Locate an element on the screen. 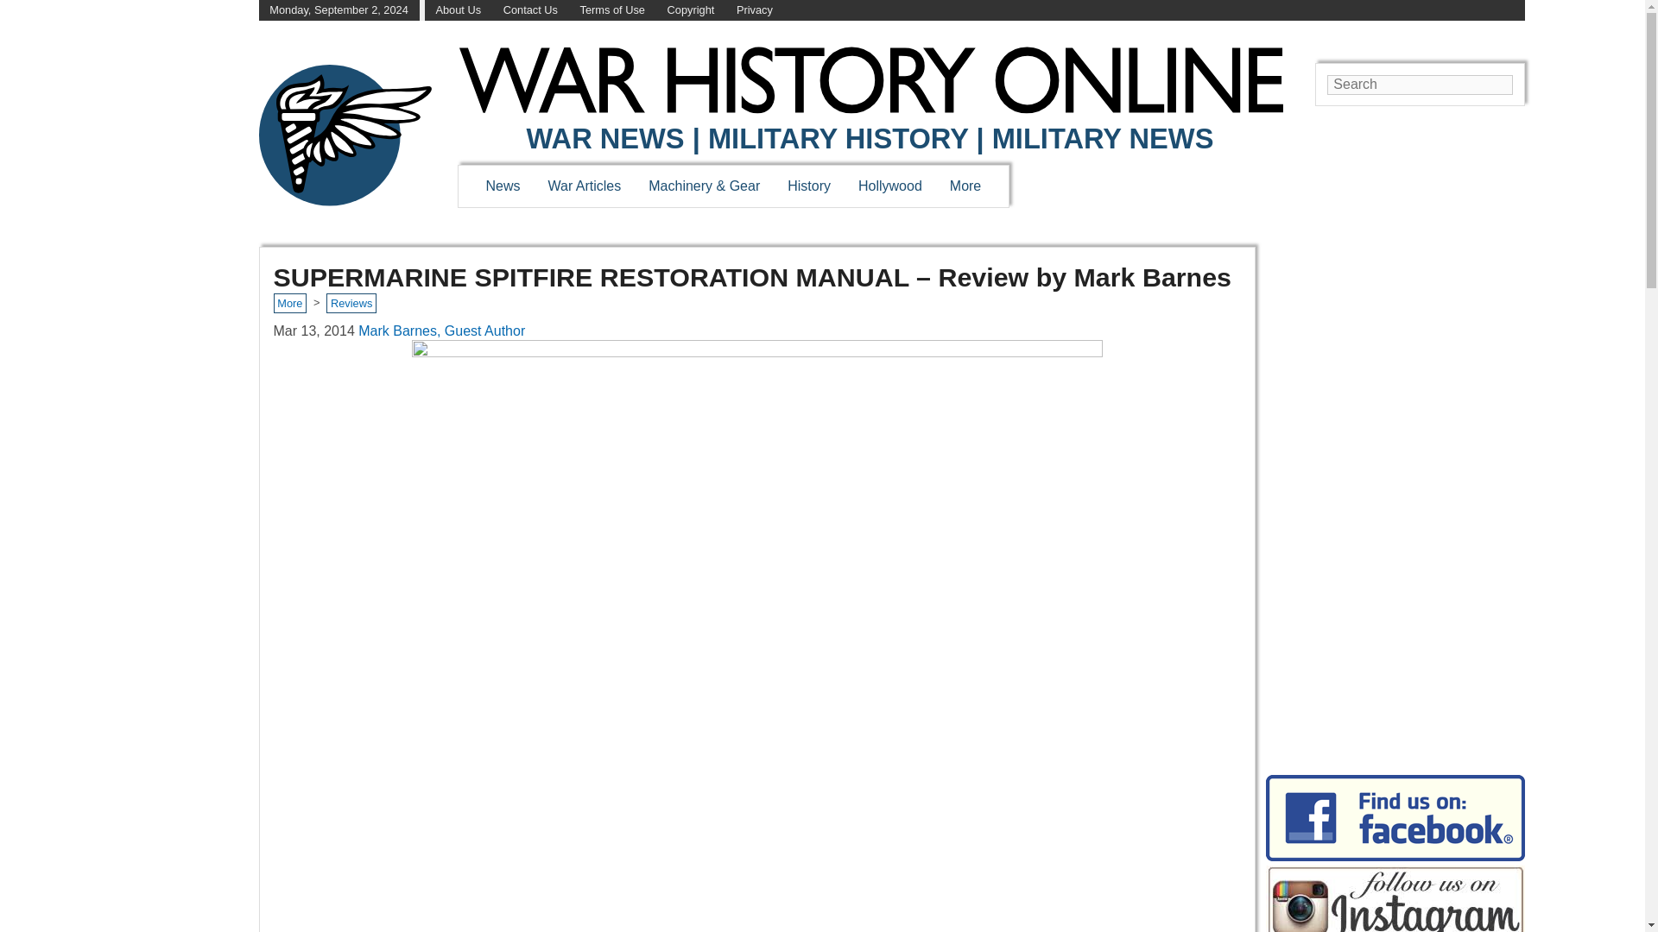  Terms of Use is located at coordinates (612, 10).